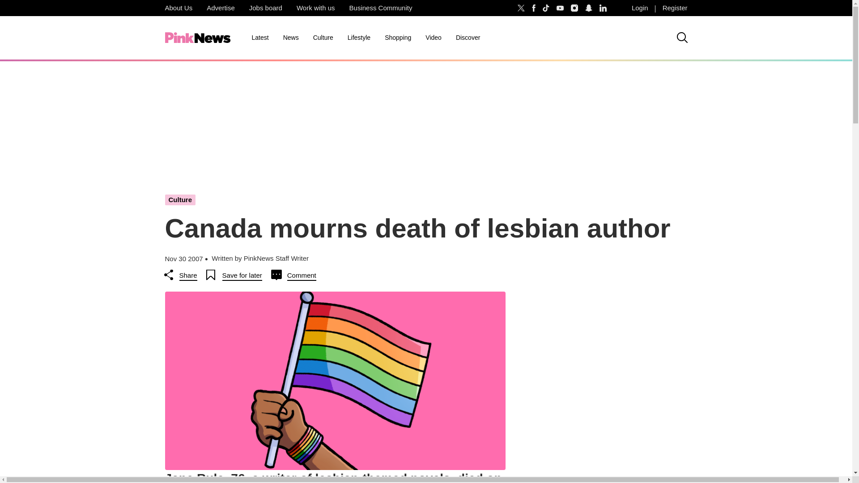  Describe the element at coordinates (266, 8) in the screenshot. I see `Jobs board` at that location.